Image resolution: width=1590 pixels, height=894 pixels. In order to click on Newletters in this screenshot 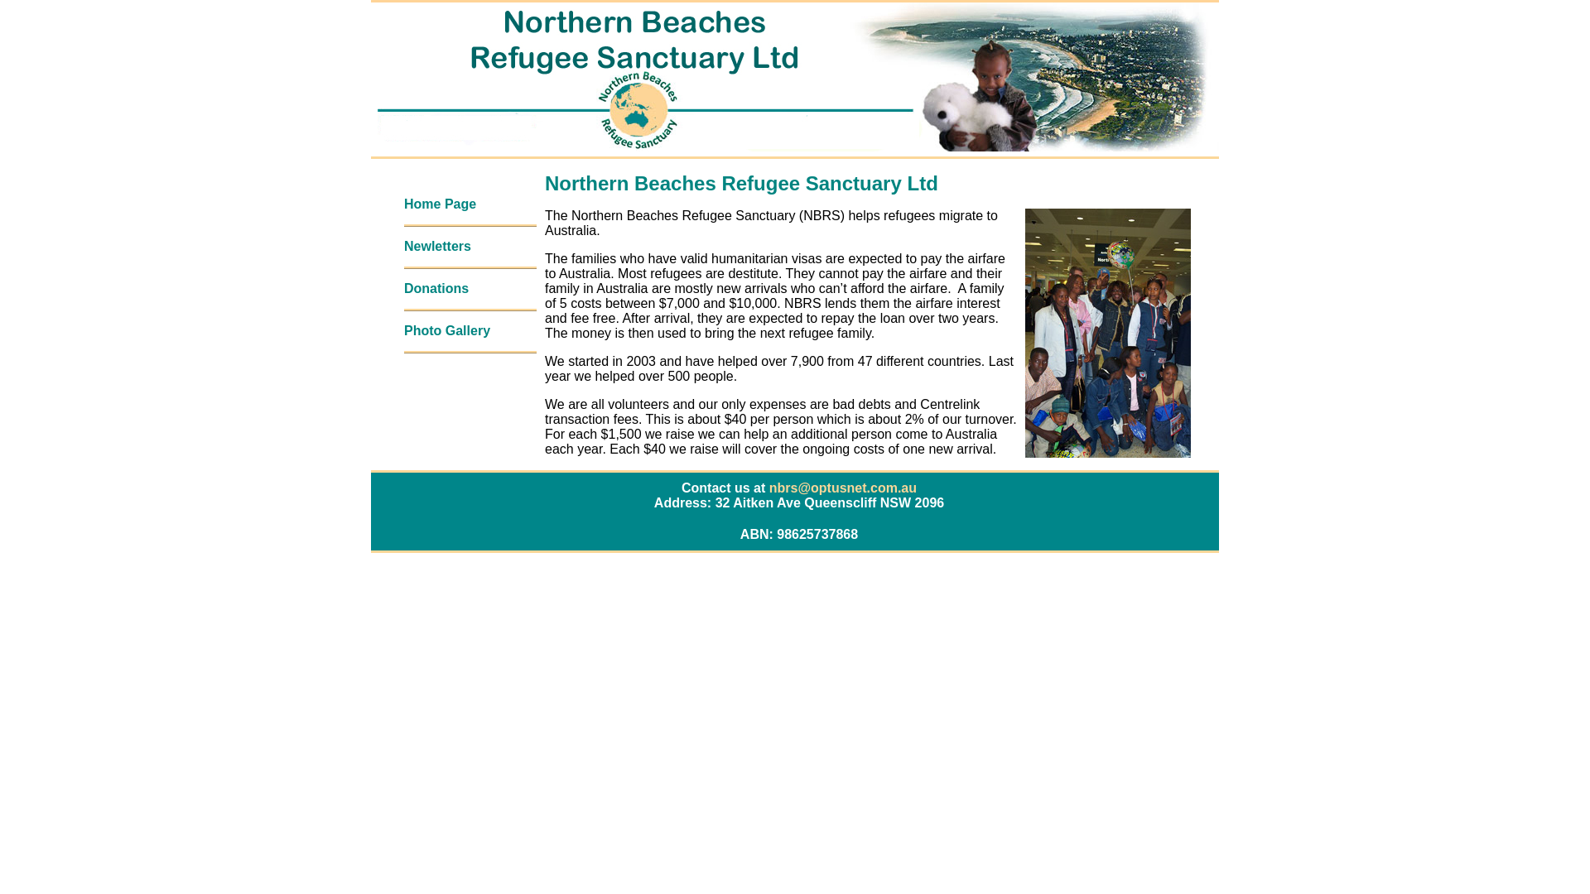, I will do `click(437, 247)`.